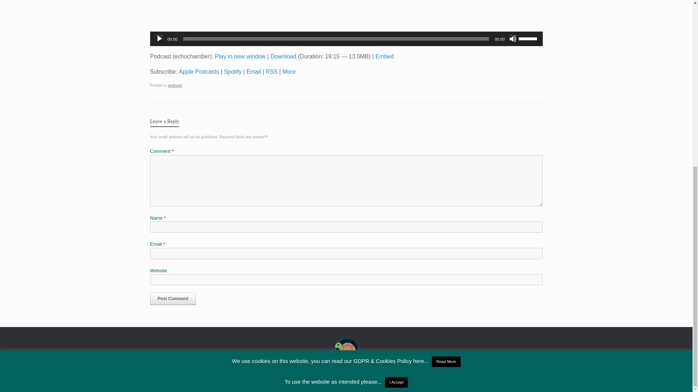  What do you see at coordinates (240, 56) in the screenshot?
I see `Play in new window` at bounding box center [240, 56].